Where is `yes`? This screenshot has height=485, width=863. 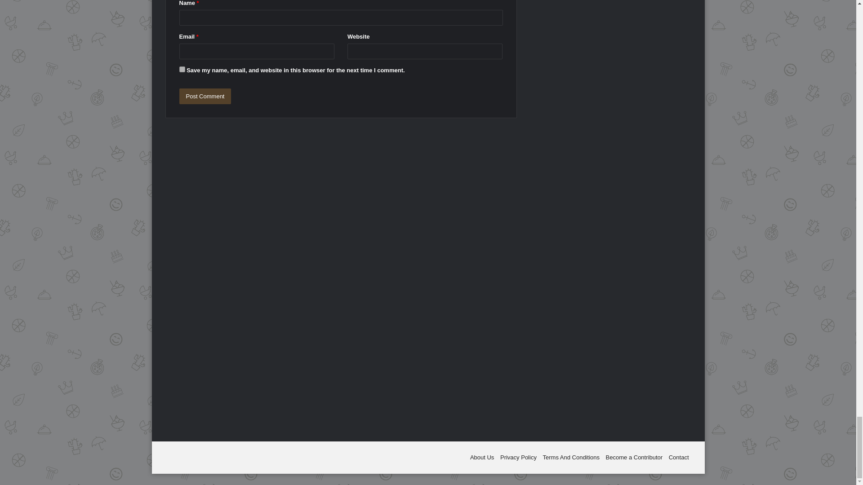 yes is located at coordinates (182, 69).